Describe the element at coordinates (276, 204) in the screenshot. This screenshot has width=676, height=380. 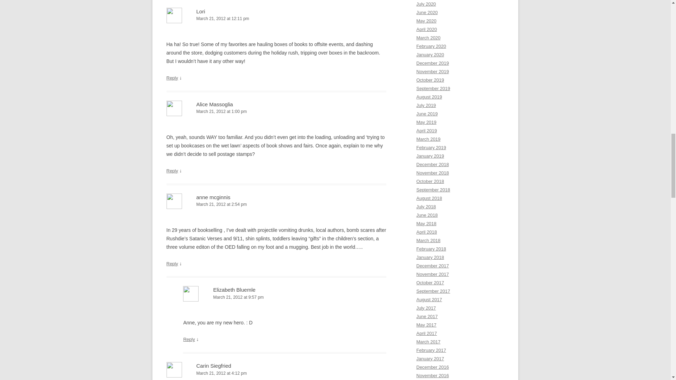
I see `March 21, 2012 at 2:54 pm` at that location.